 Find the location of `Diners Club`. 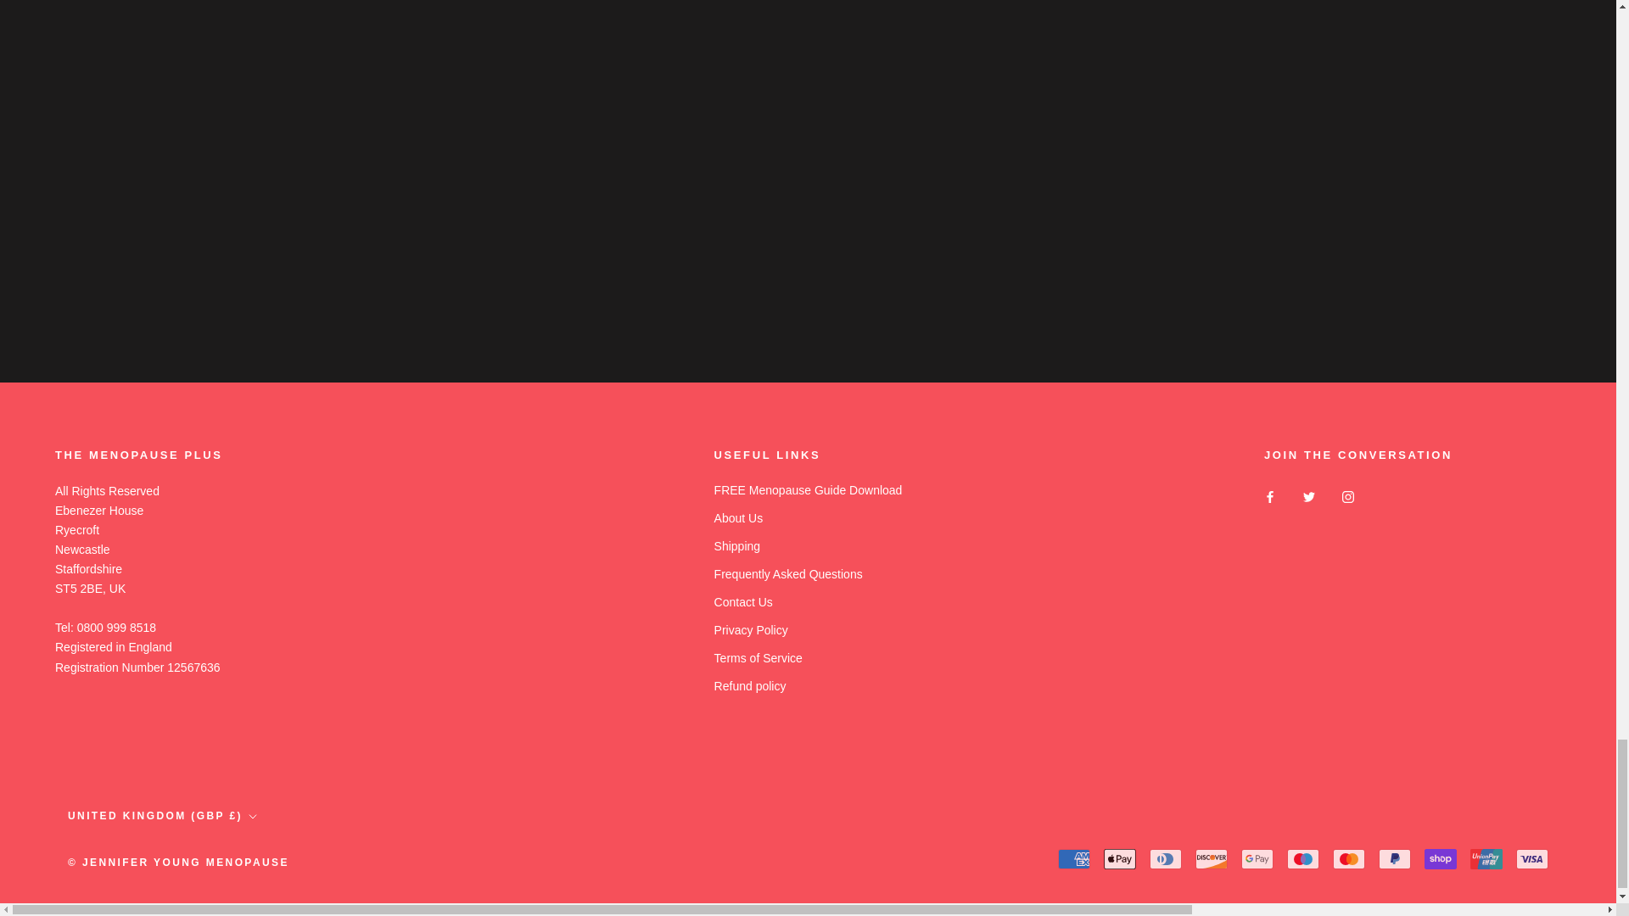

Diners Club is located at coordinates (1166, 858).